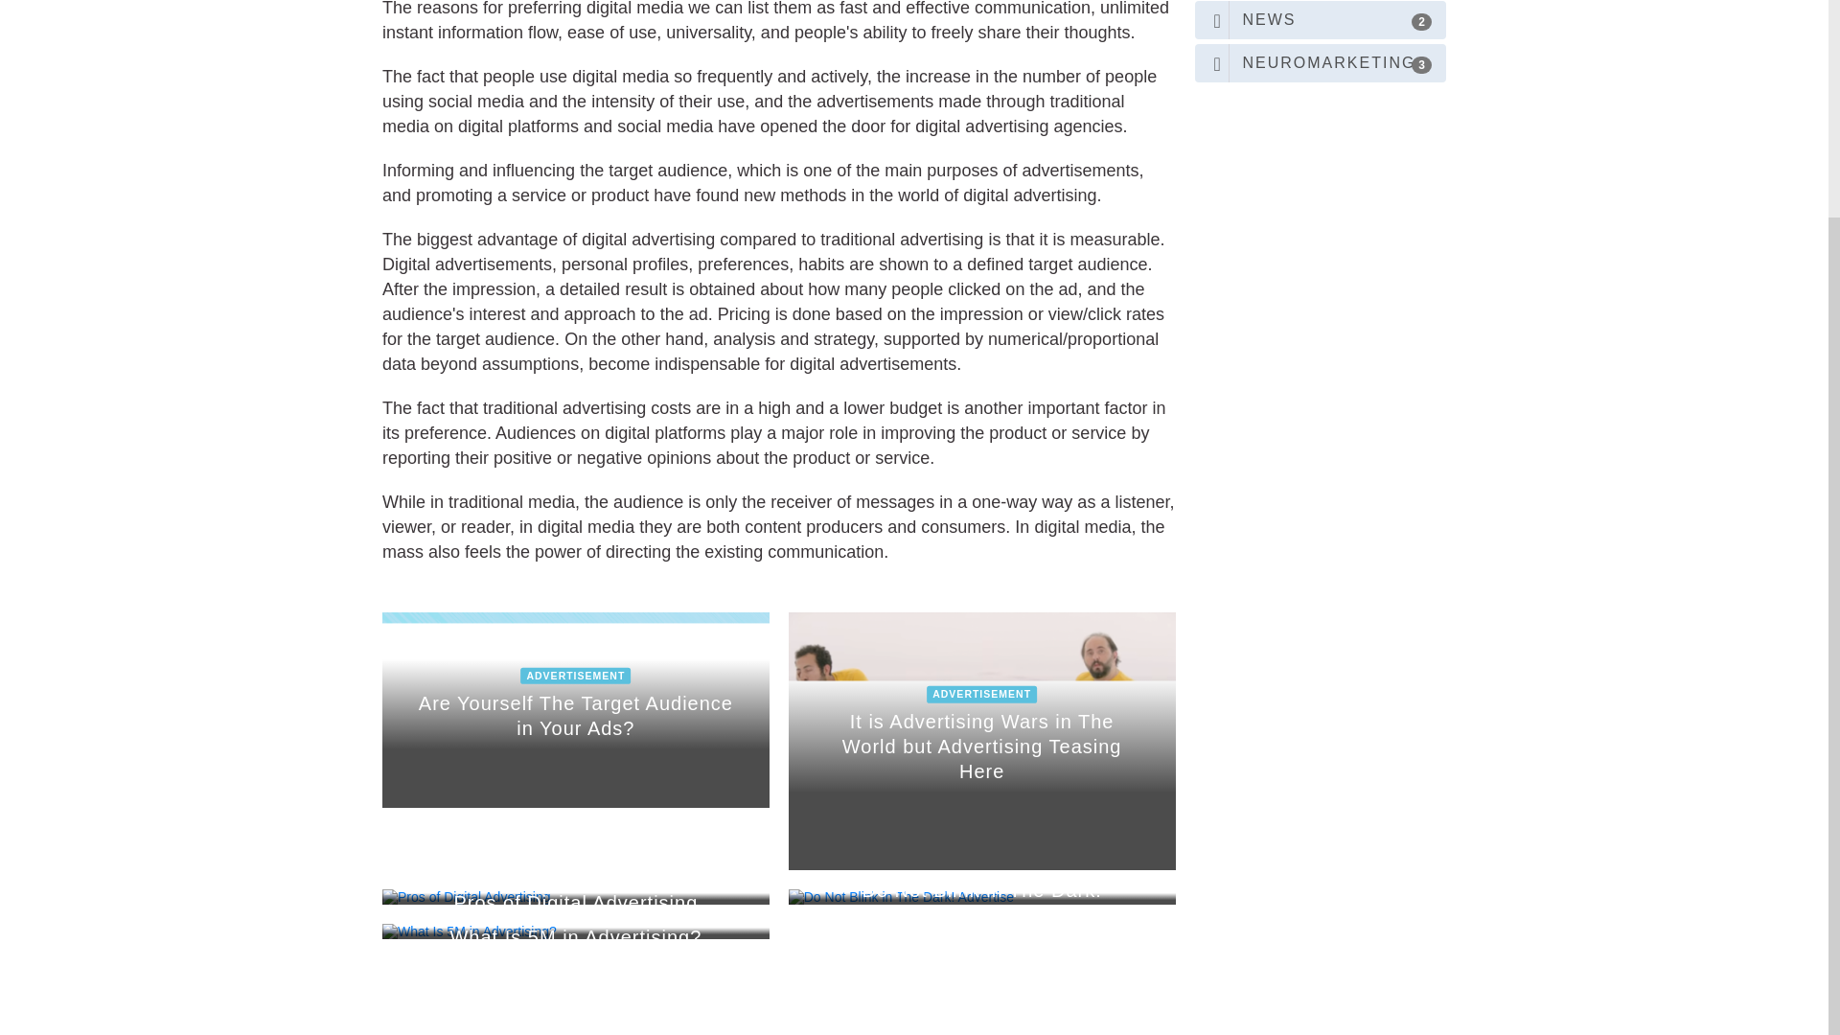 The image size is (1840, 1035). What do you see at coordinates (575, 896) in the screenshot?
I see `Pros of Digital Advertising` at bounding box center [575, 896].